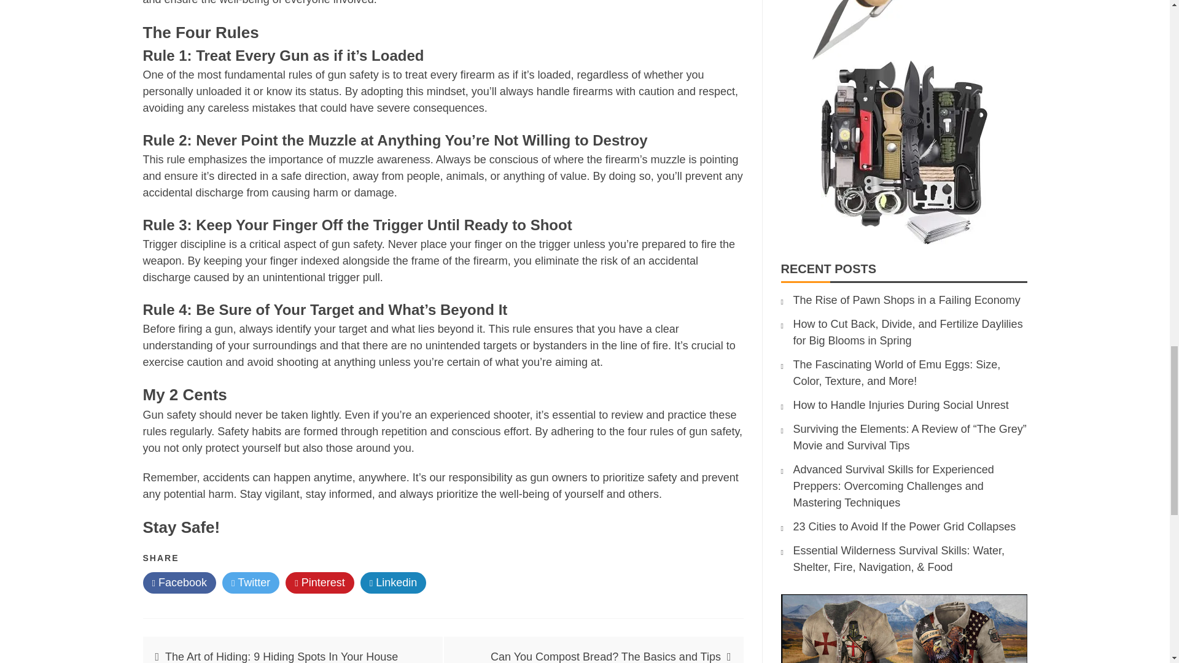 The height and width of the screenshot is (663, 1179). What do you see at coordinates (394, 583) in the screenshot?
I see `Linkedin` at bounding box center [394, 583].